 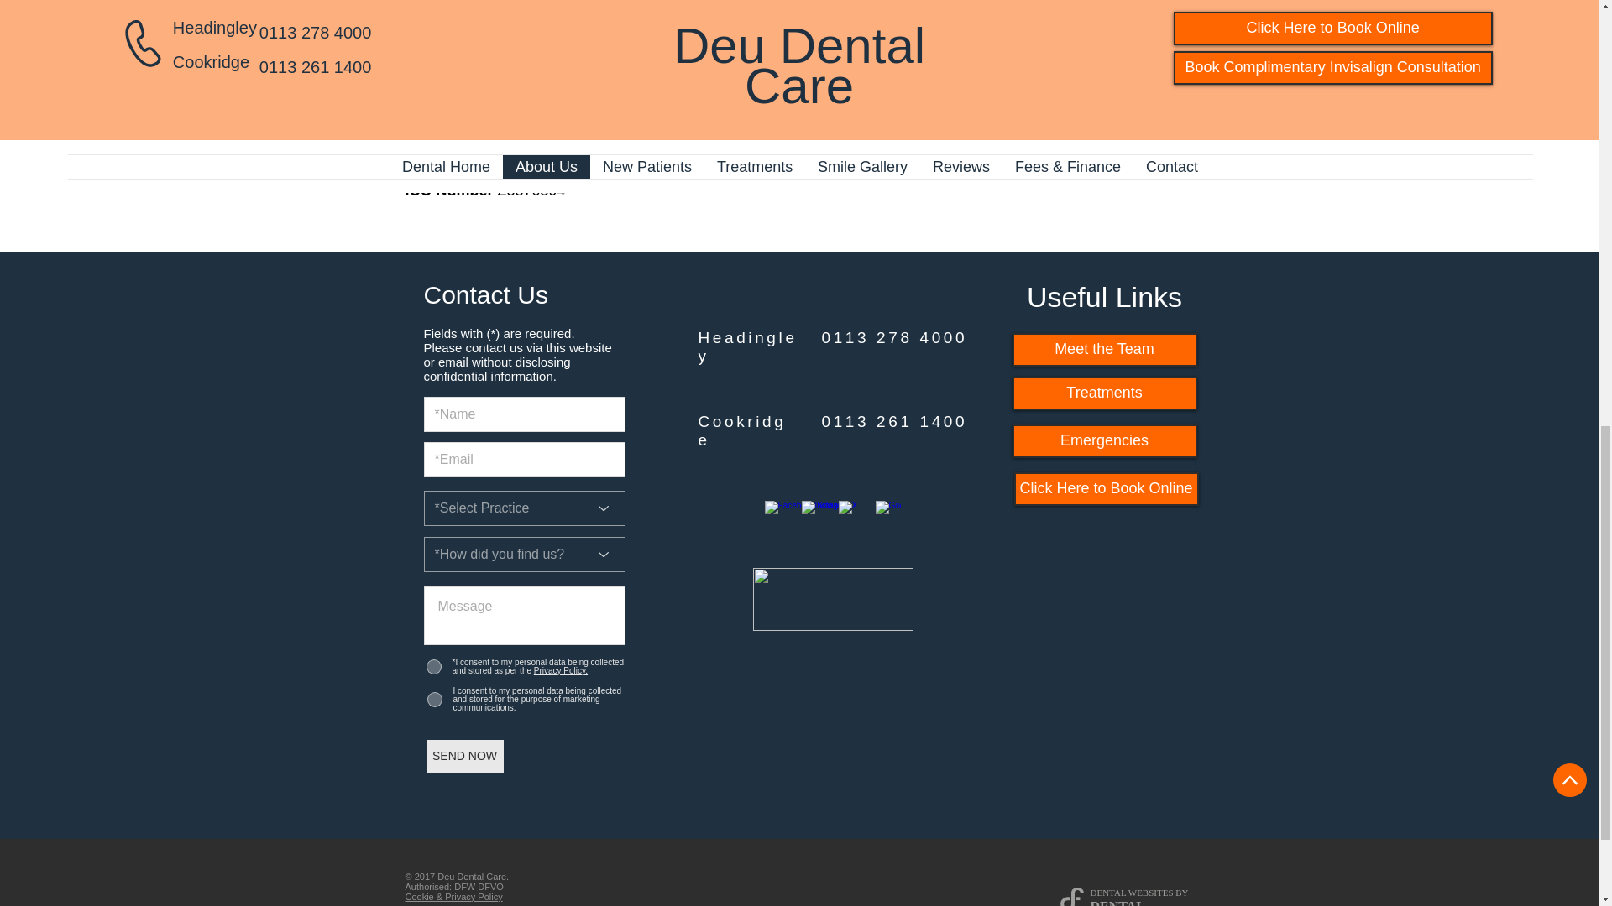 I want to click on Meet the Team, so click(x=1105, y=350).